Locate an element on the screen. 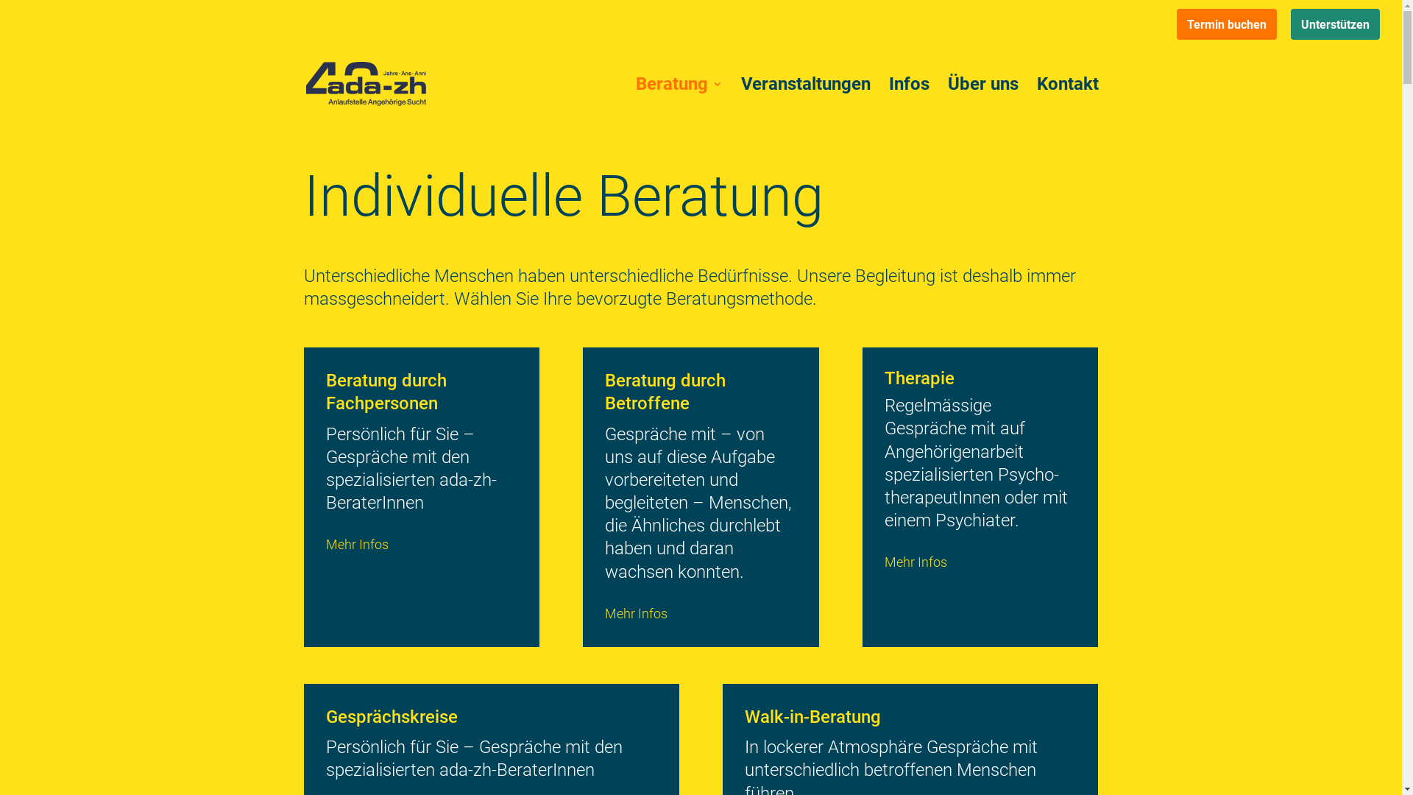  Mehr Infos is located at coordinates (916, 562).